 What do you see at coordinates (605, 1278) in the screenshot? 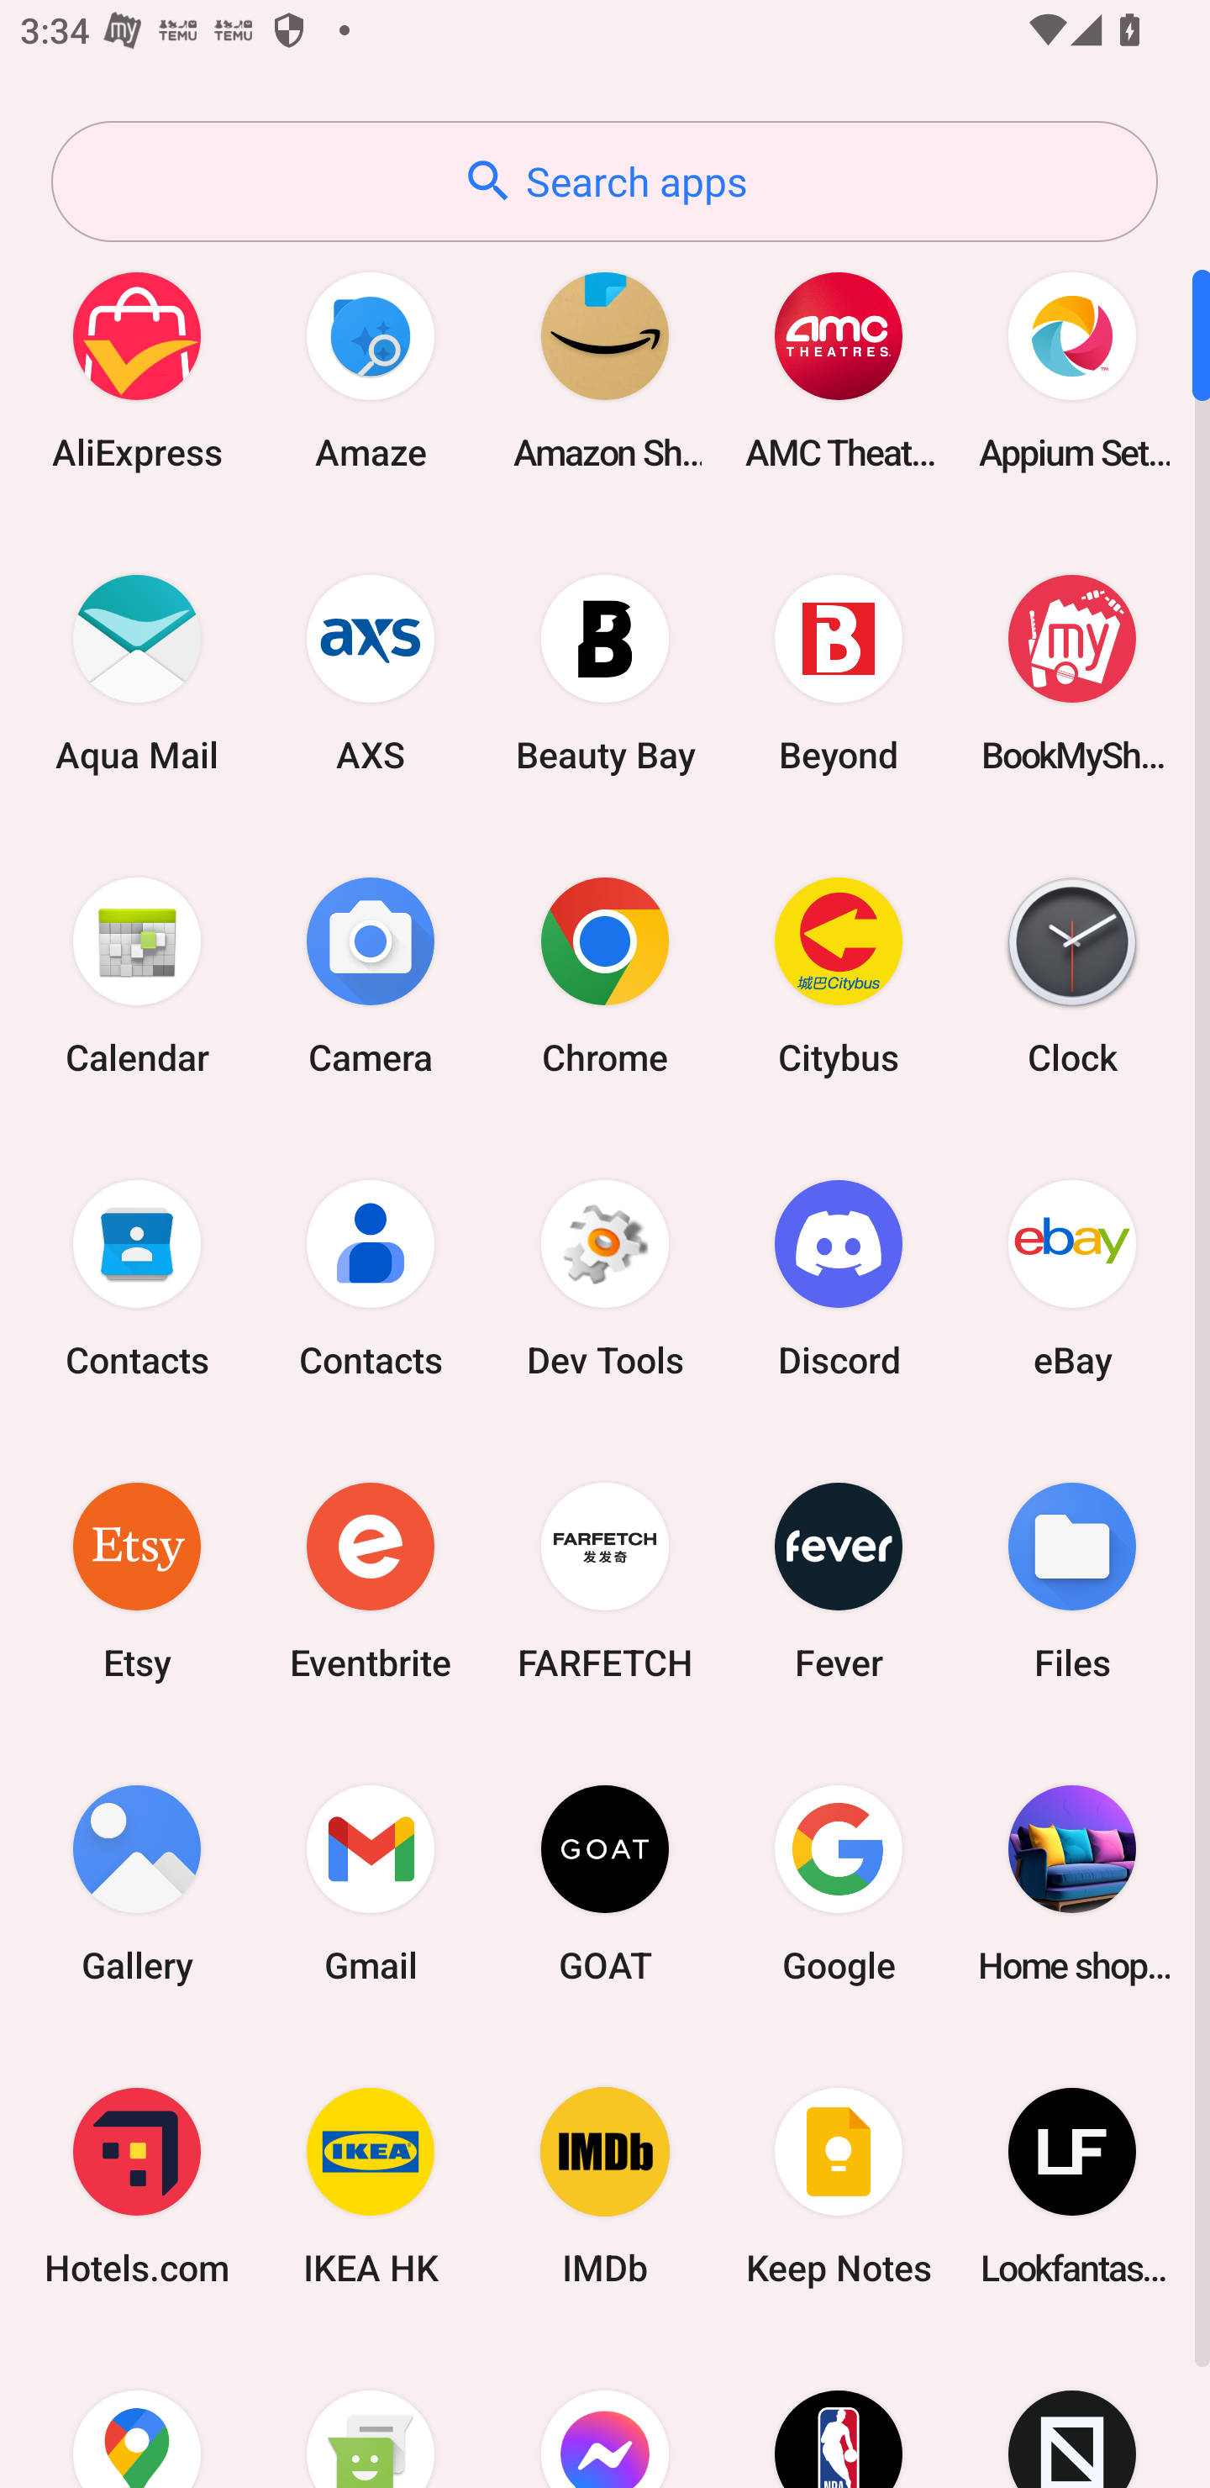
I see `Dev Tools` at bounding box center [605, 1278].